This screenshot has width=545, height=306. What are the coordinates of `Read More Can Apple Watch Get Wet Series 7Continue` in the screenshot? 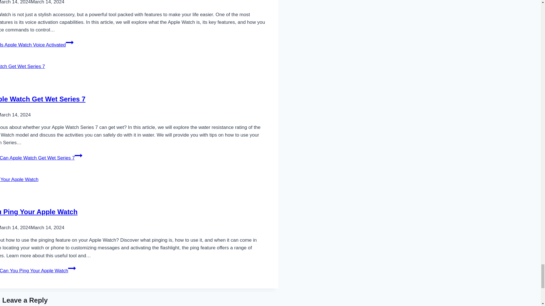 It's located at (41, 158).